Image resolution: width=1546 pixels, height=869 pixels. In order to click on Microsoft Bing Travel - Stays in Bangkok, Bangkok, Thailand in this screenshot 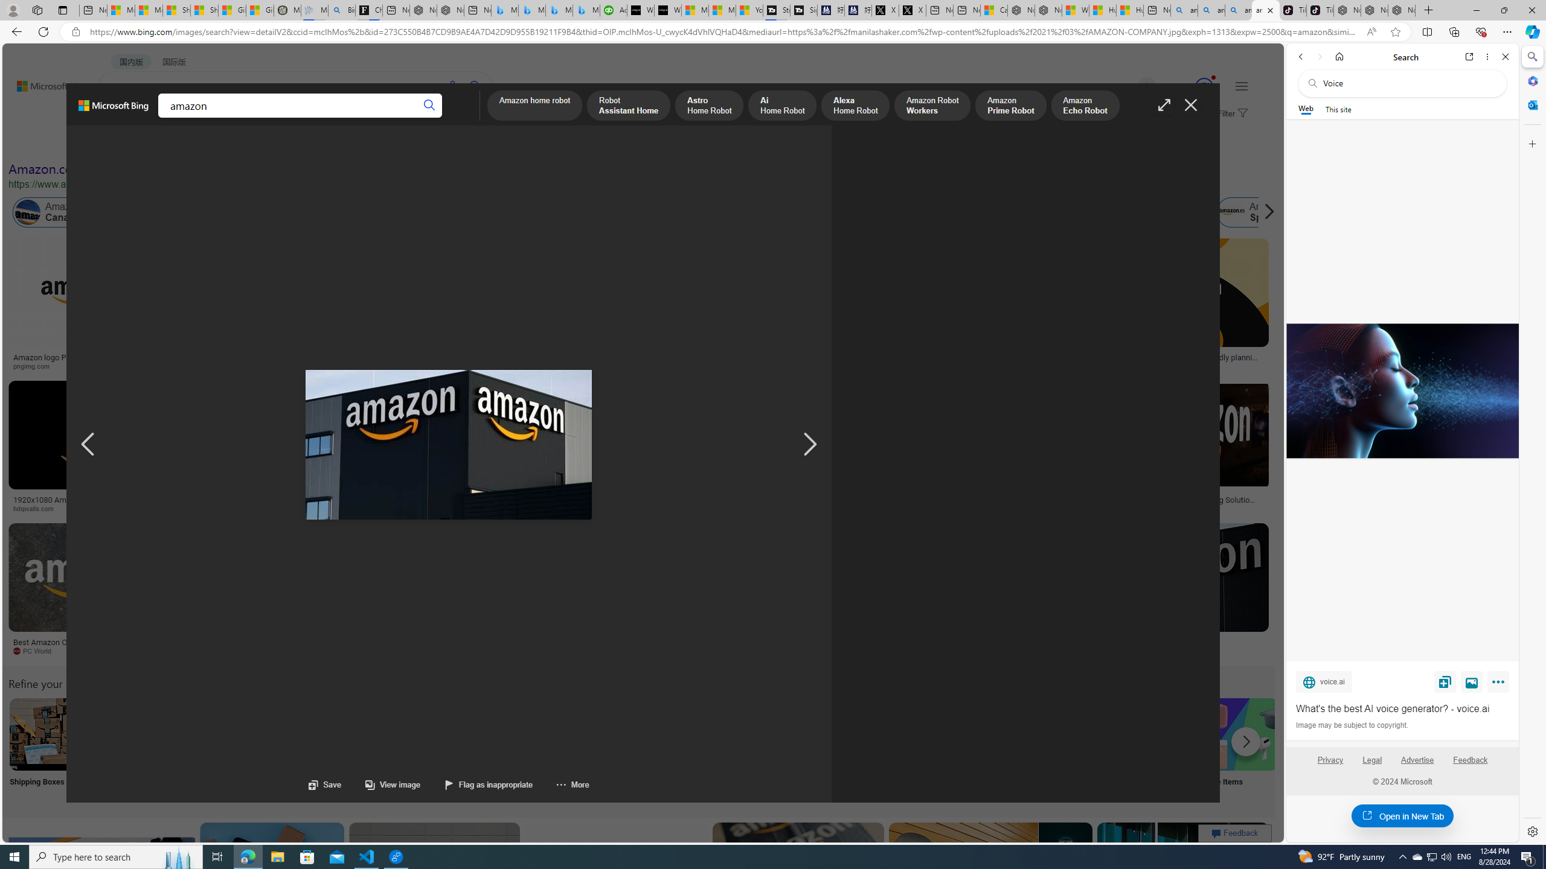, I will do `click(531, 10)`.